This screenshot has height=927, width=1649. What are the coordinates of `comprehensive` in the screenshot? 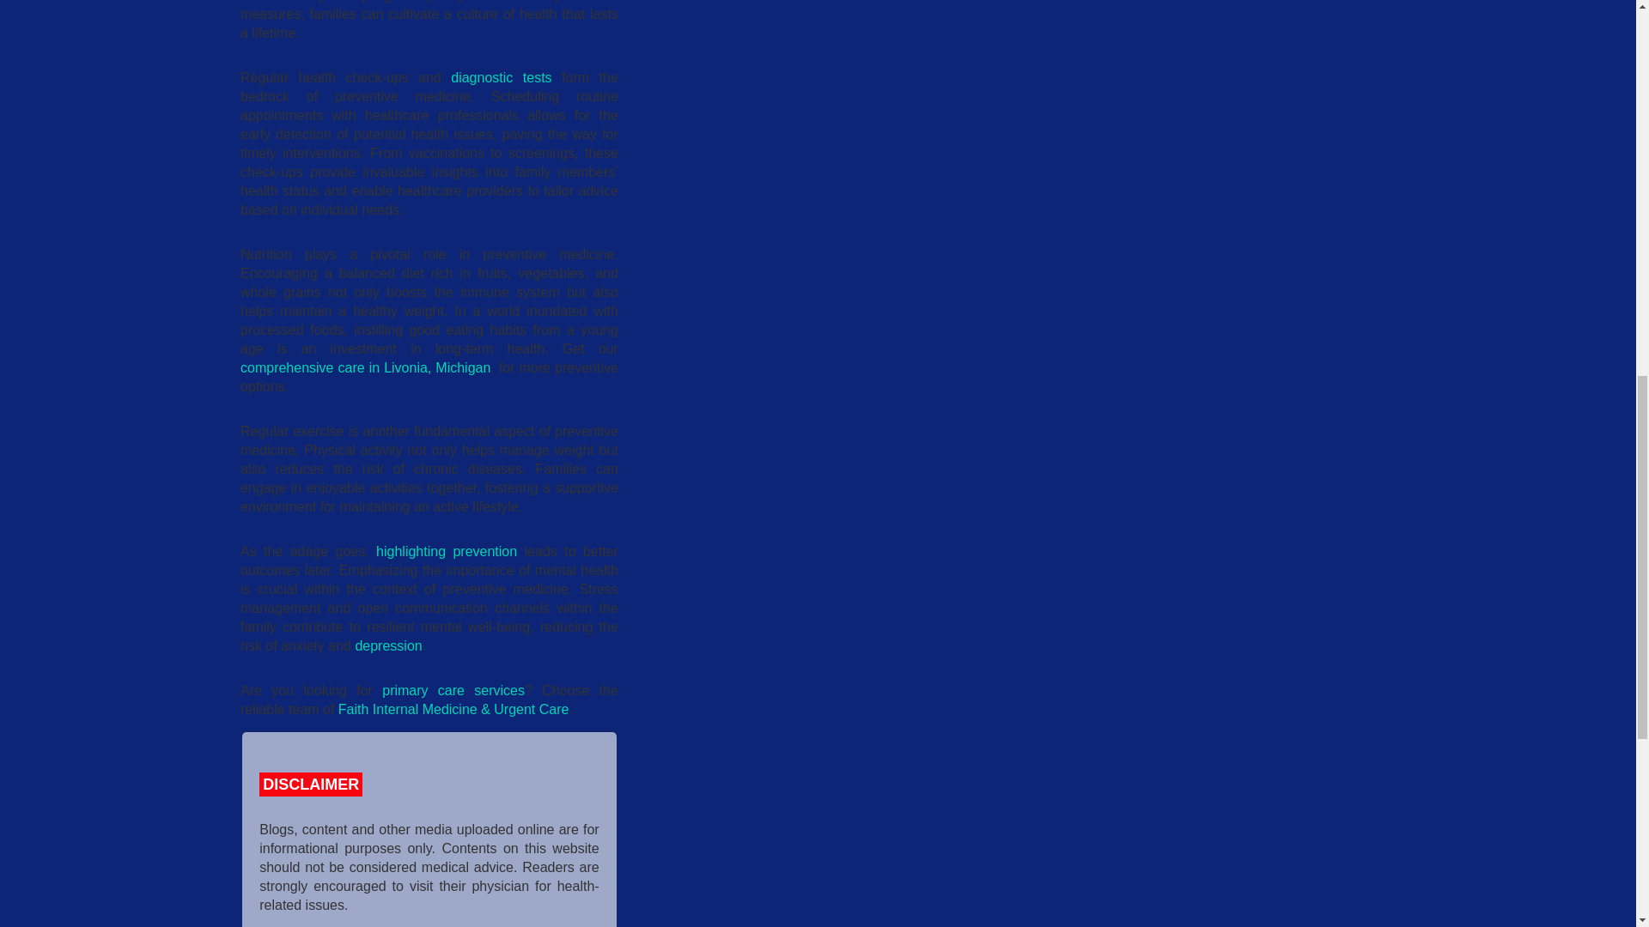 It's located at (289, 367).